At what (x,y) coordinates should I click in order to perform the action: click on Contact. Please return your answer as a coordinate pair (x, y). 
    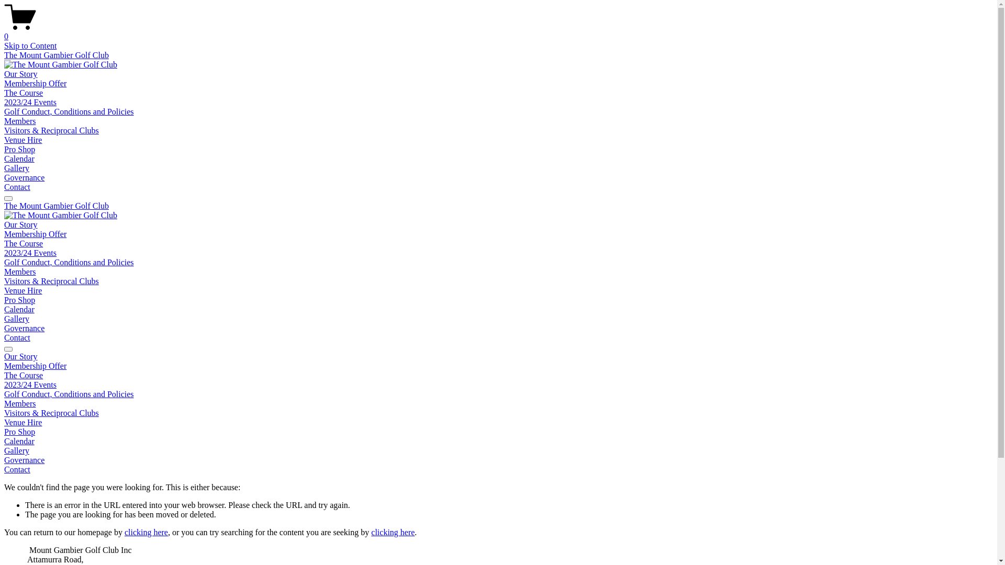
    Looking at the image, I should click on (17, 338).